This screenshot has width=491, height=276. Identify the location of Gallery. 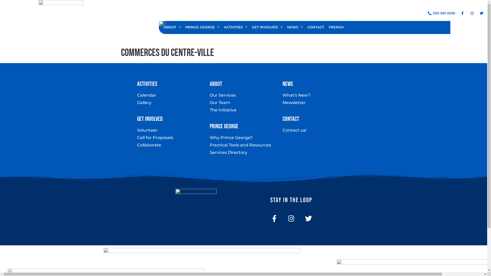
(171, 103).